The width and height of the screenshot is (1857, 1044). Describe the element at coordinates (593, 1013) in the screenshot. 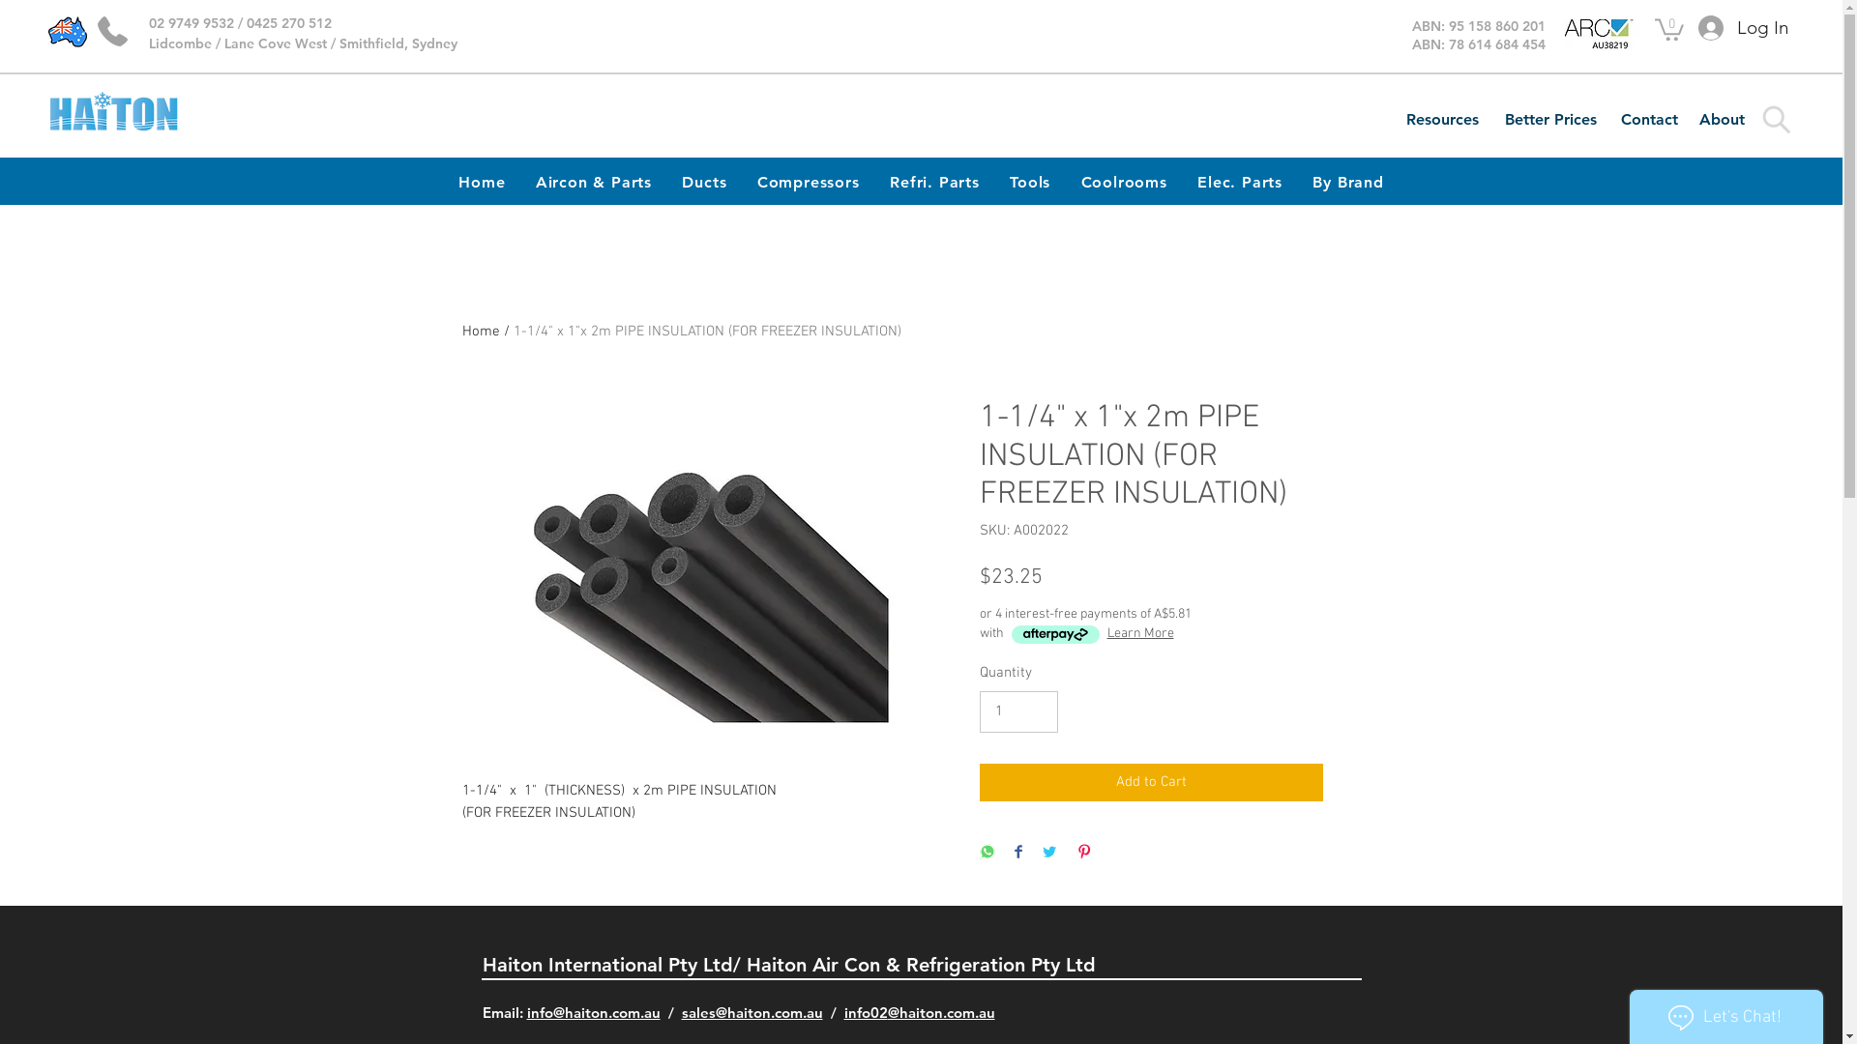

I see `info@haiton.com.au` at that location.